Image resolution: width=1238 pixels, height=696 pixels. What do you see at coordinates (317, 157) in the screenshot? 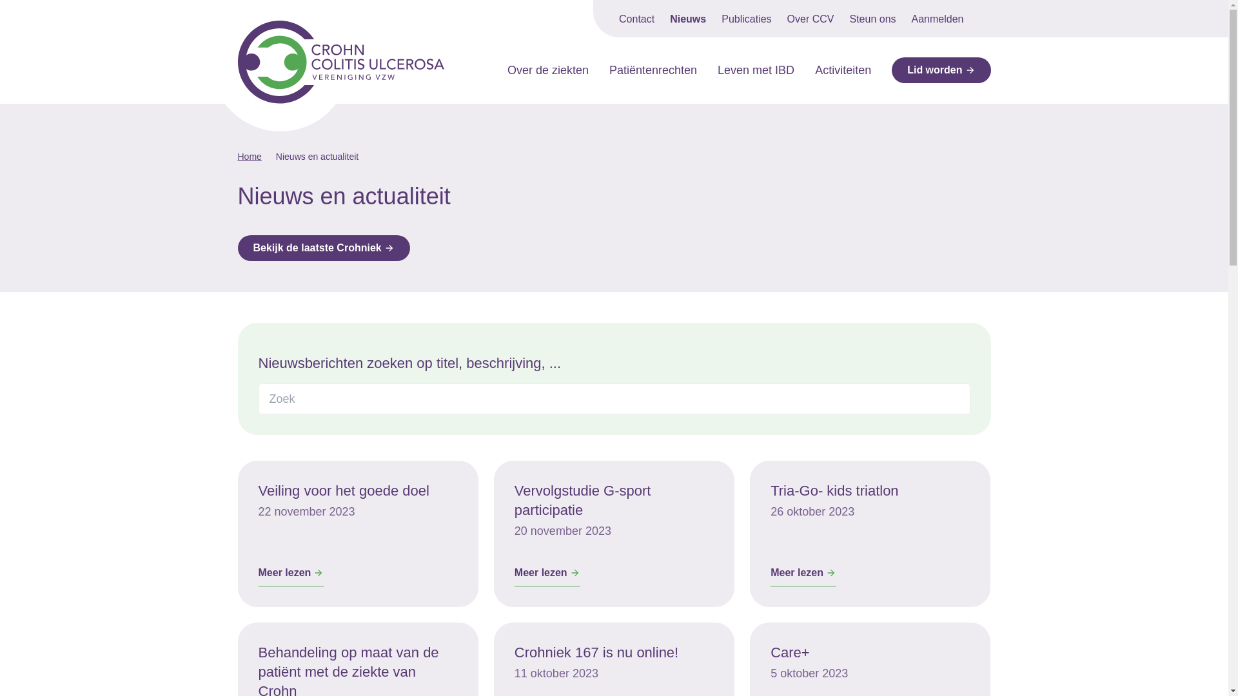
I see `Nieuws en actualiteit` at bounding box center [317, 157].